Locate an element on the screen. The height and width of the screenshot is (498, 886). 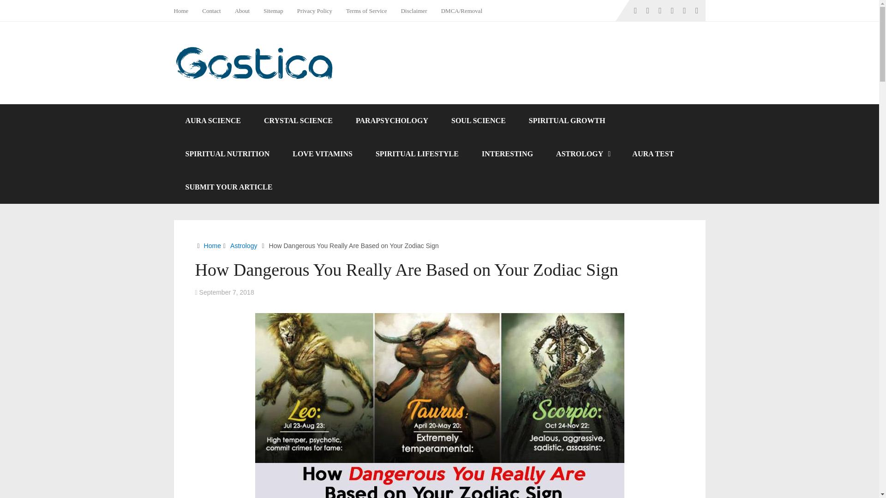
About is located at coordinates (242, 11).